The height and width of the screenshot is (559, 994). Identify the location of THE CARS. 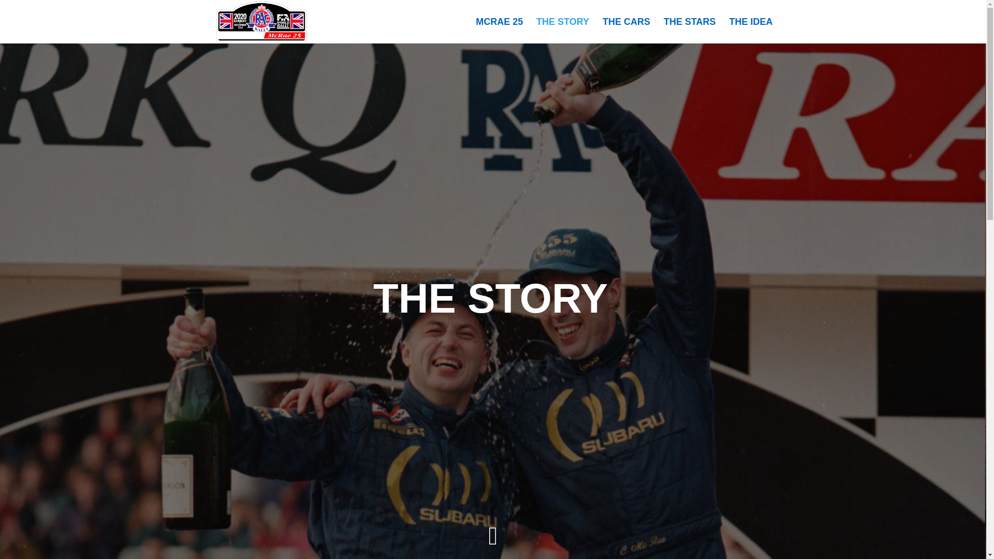
(626, 31).